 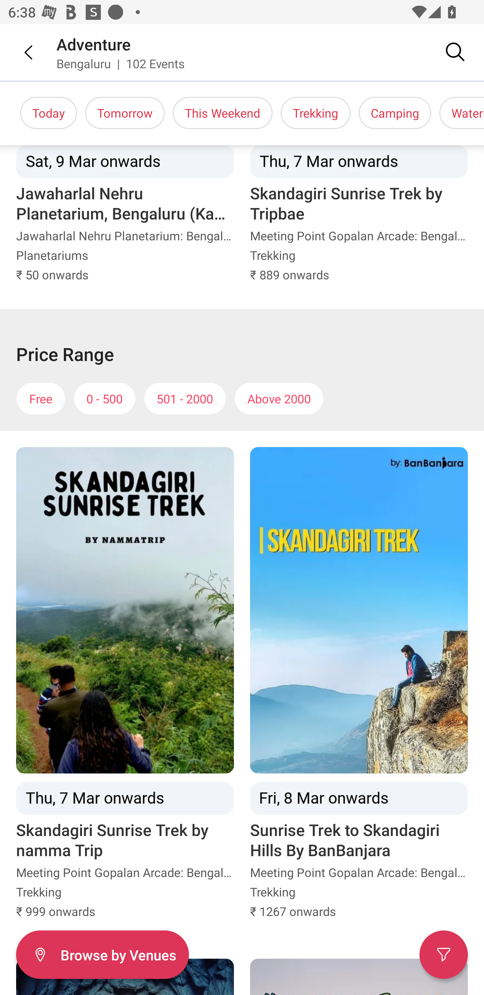 I want to click on Today, so click(x=48, y=113).